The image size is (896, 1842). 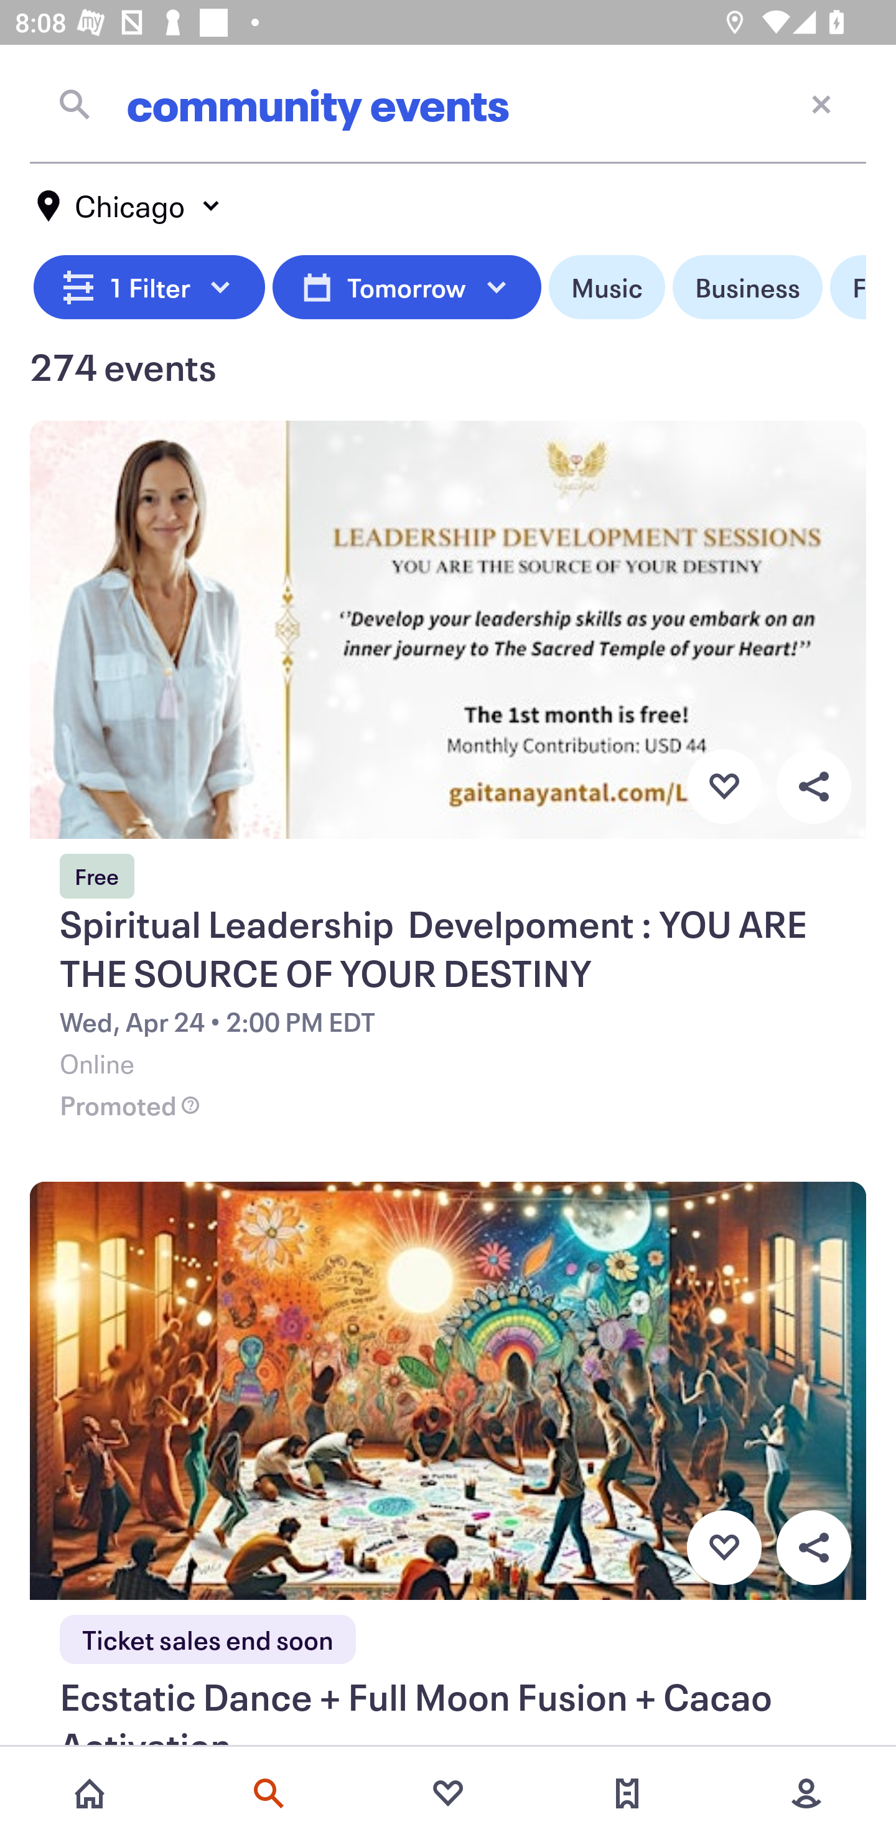 What do you see at coordinates (606, 288) in the screenshot?
I see `Music` at bounding box center [606, 288].